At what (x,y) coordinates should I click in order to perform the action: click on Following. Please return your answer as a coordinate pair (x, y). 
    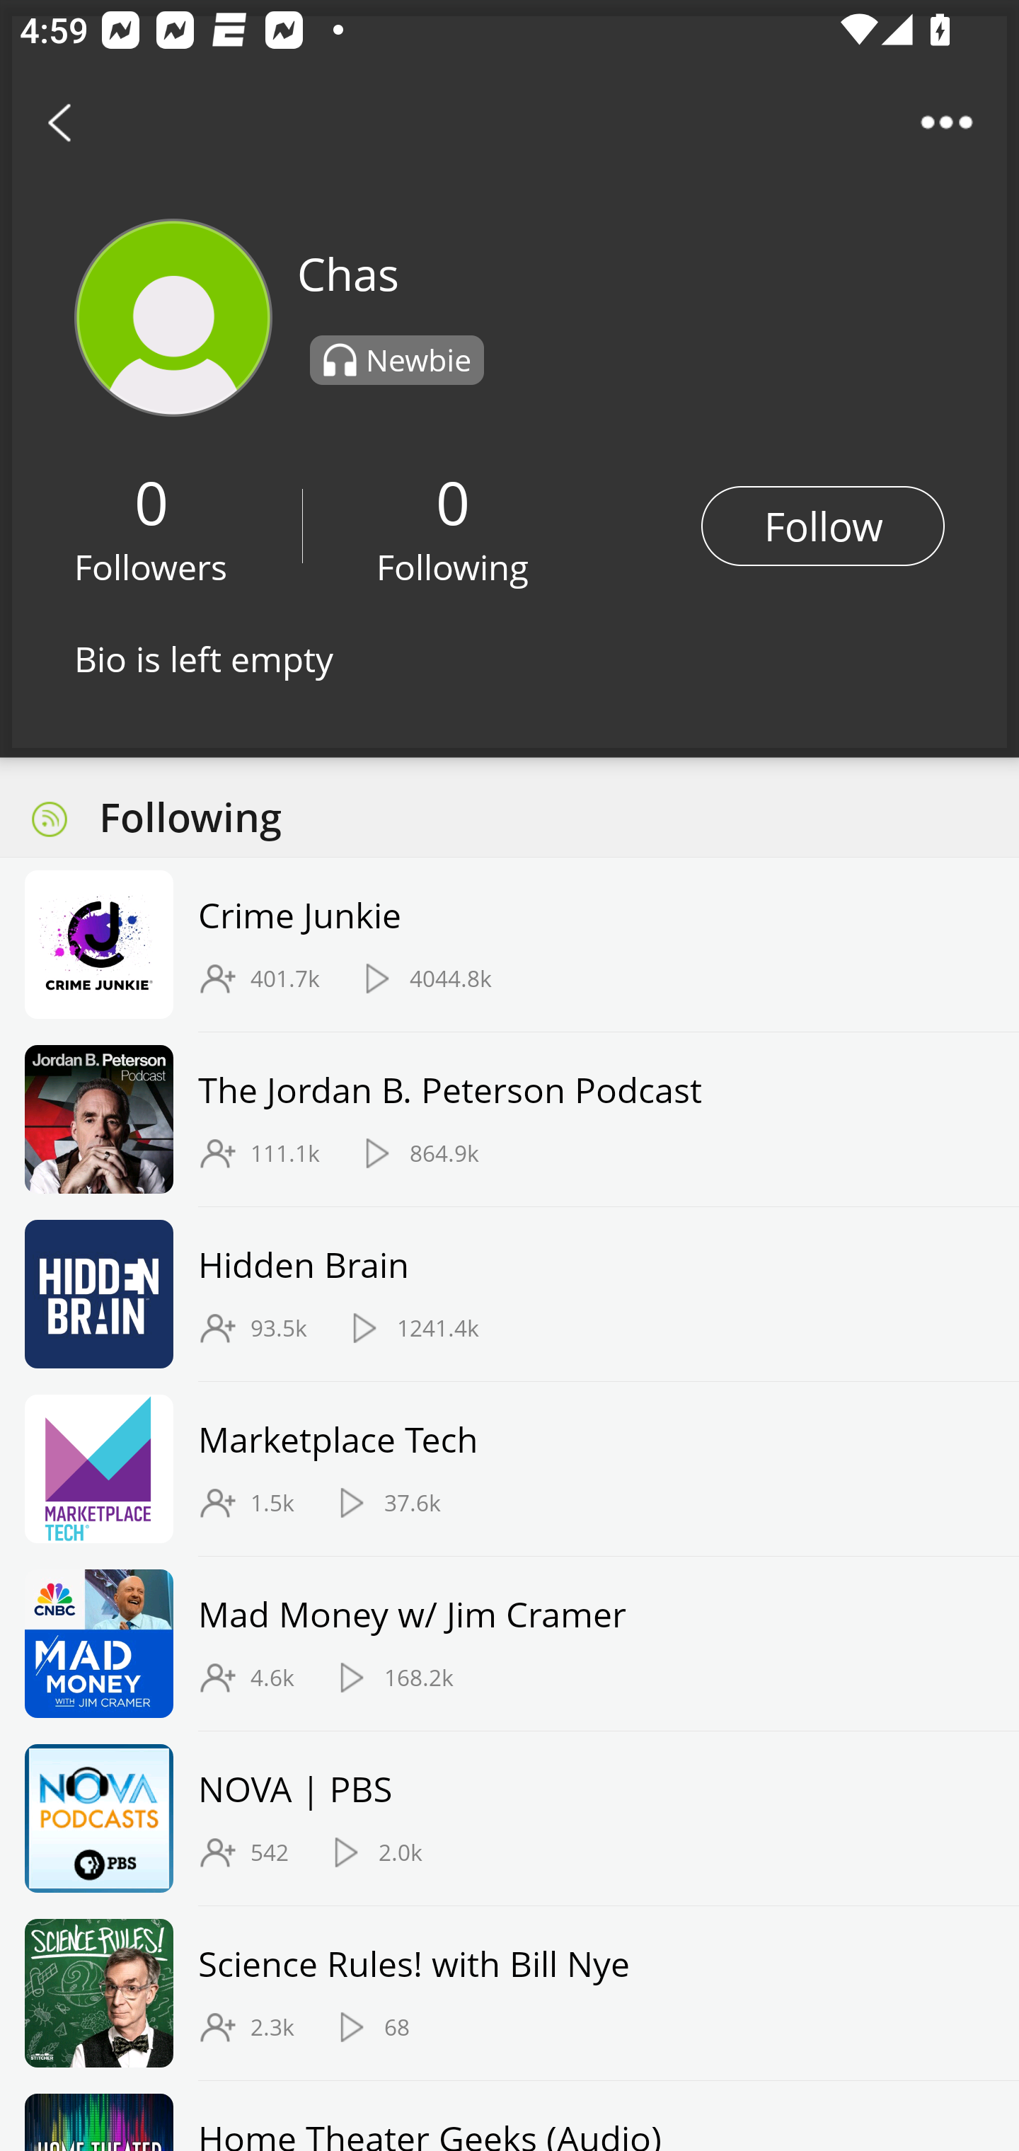
    Looking at the image, I should click on (452, 567).